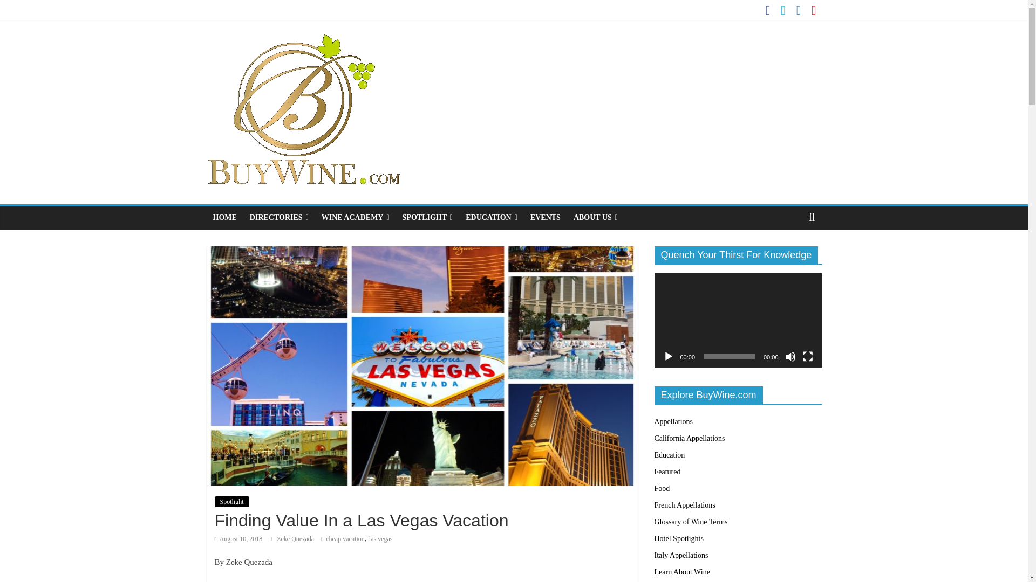 The height and width of the screenshot is (582, 1036). Describe the element at coordinates (596, 218) in the screenshot. I see `ABOUT US` at that location.